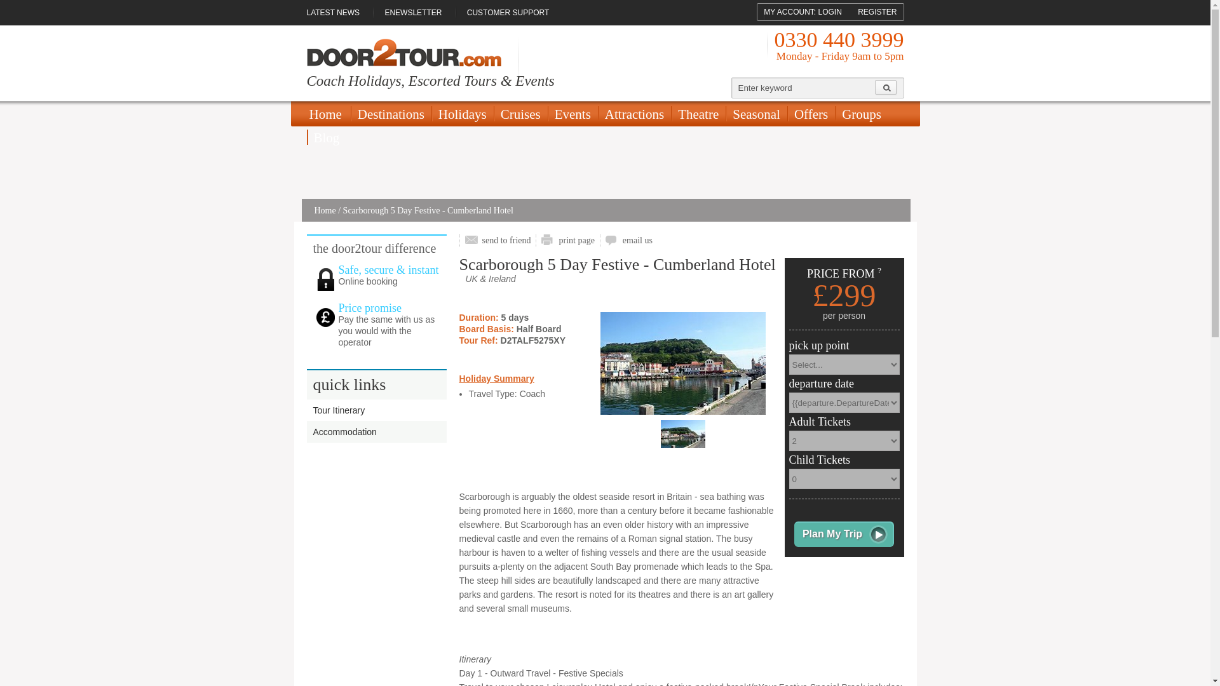 Image resolution: width=1220 pixels, height=686 pixels. I want to click on REGISTER, so click(877, 11).